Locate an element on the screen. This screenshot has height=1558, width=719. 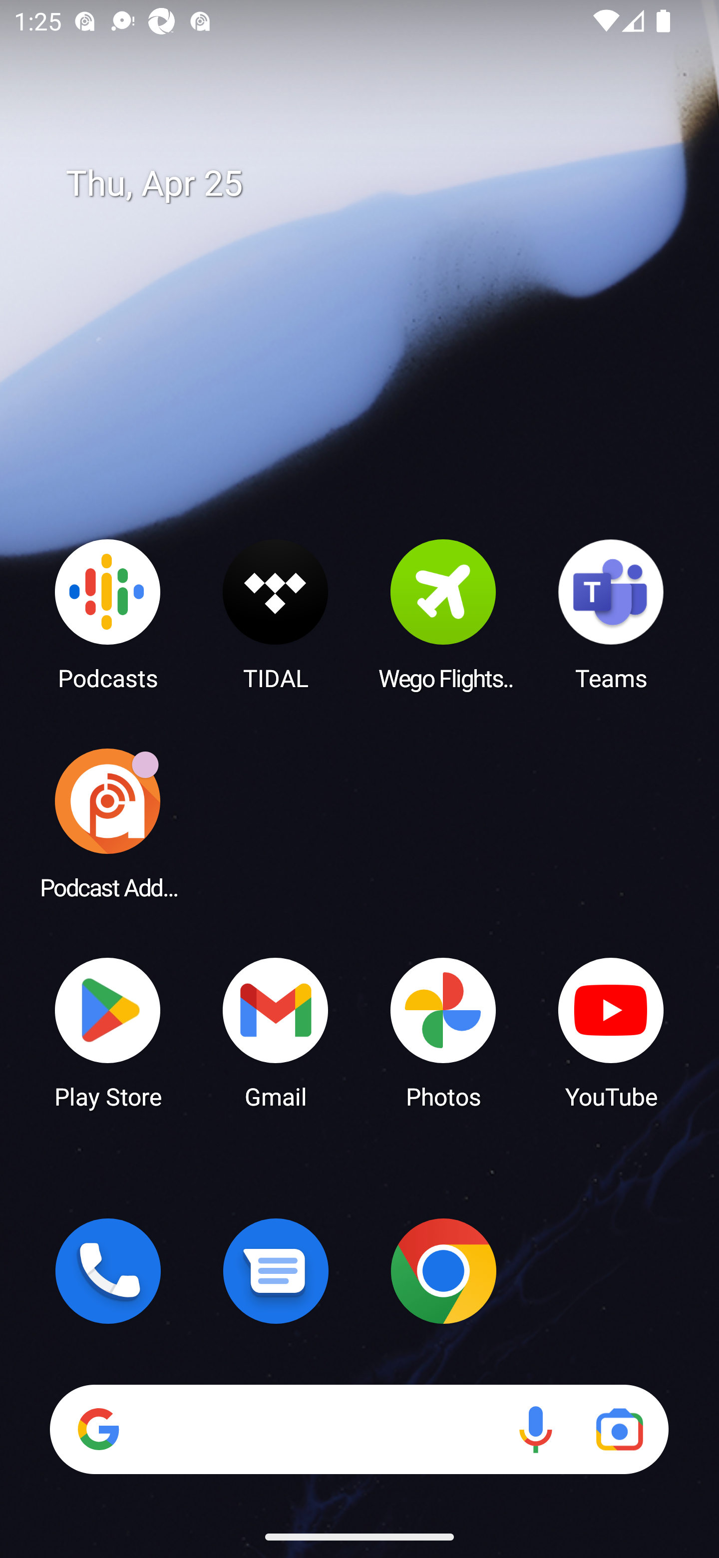
Chrome is located at coordinates (443, 1271).